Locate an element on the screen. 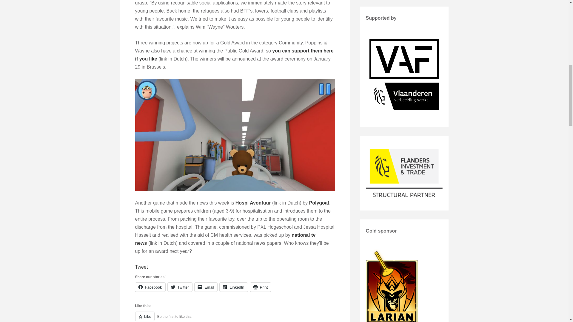 The width and height of the screenshot is (573, 322). Click to share on Twitter is located at coordinates (180, 287).